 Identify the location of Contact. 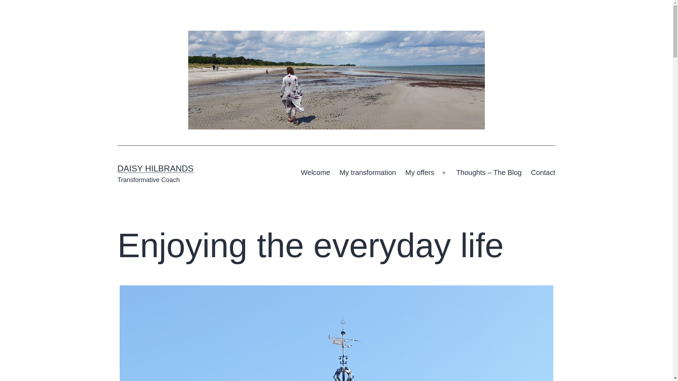
(543, 173).